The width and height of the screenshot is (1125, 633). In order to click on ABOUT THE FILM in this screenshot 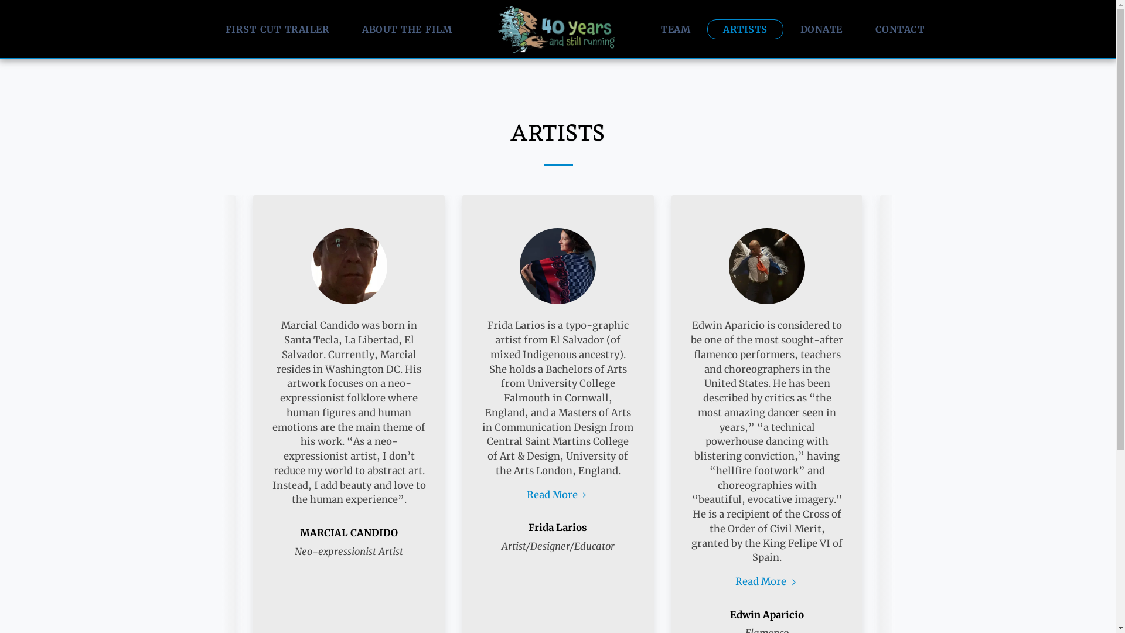, I will do `click(407, 29)`.